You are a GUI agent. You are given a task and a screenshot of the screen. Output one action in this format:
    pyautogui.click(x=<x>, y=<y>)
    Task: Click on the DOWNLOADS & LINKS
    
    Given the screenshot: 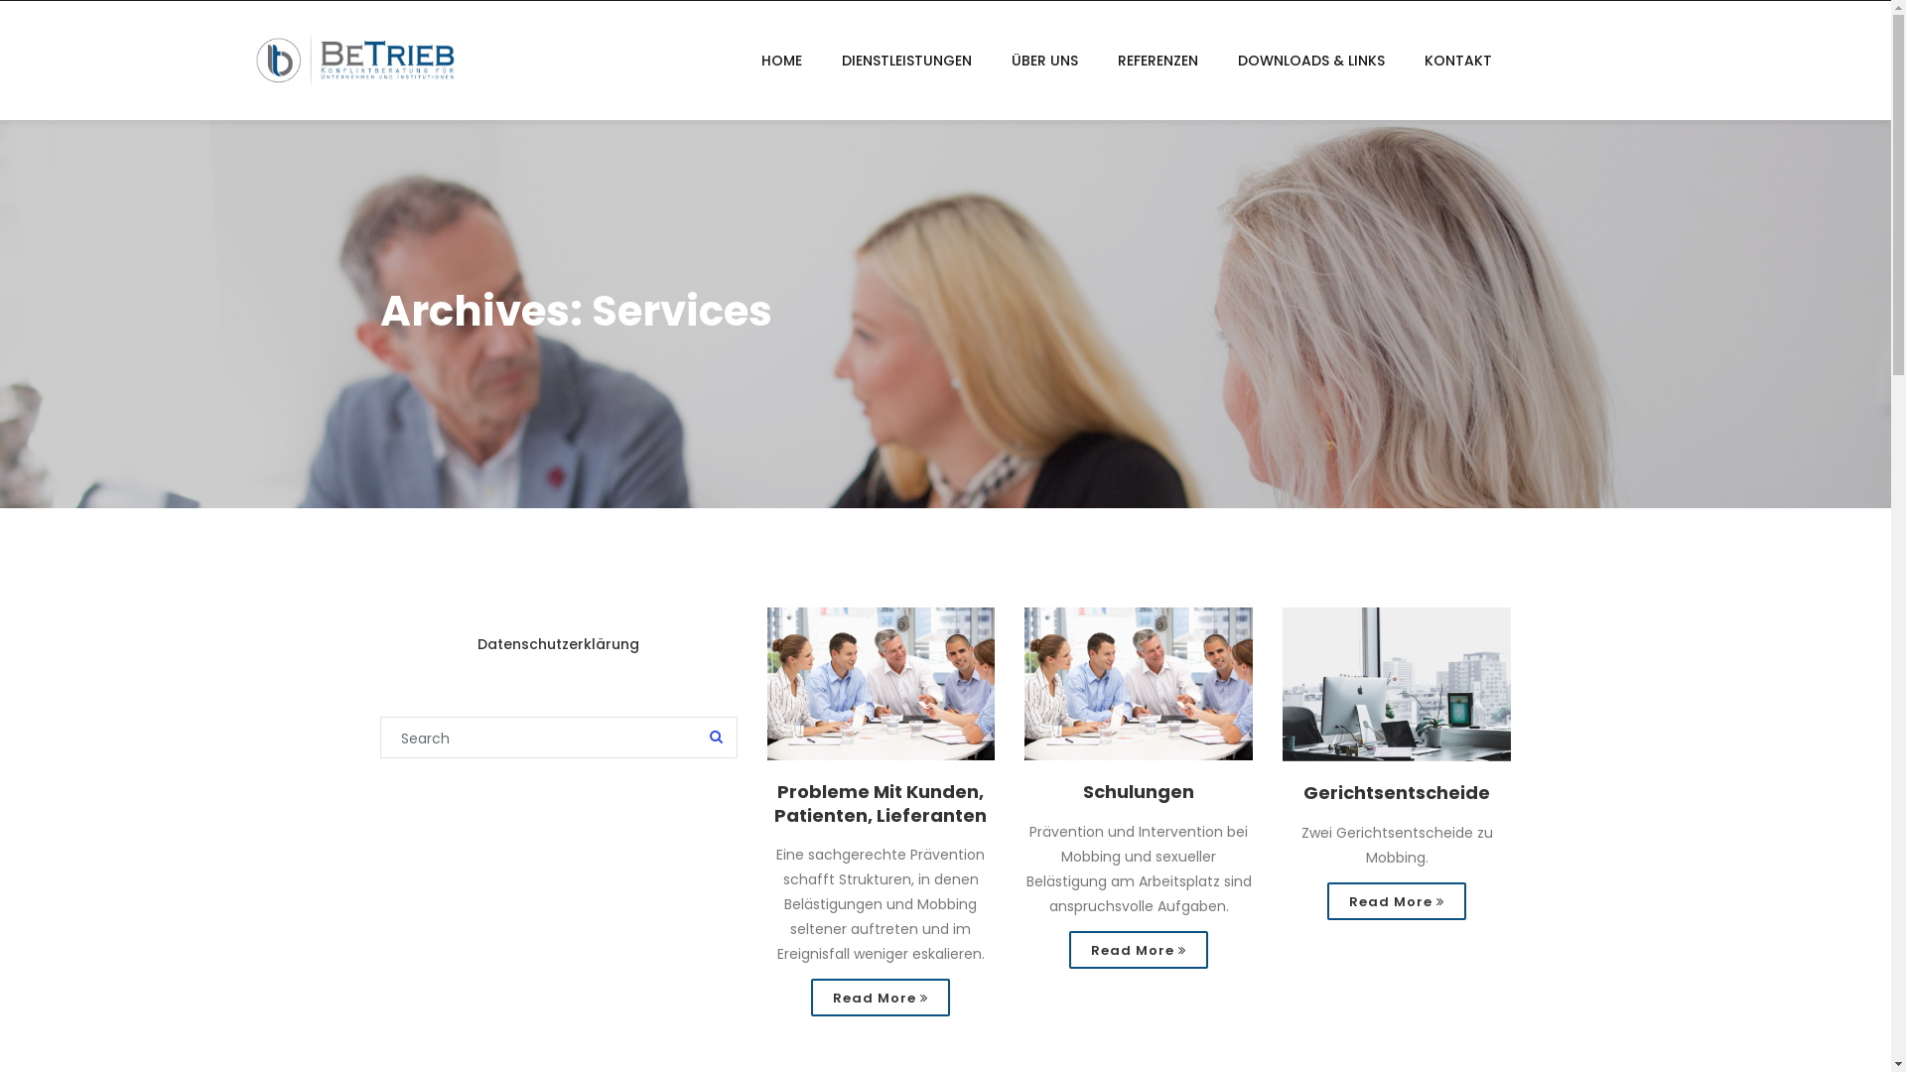 What is the action you would take?
    pyautogui.click(x=1310, y=61)
    